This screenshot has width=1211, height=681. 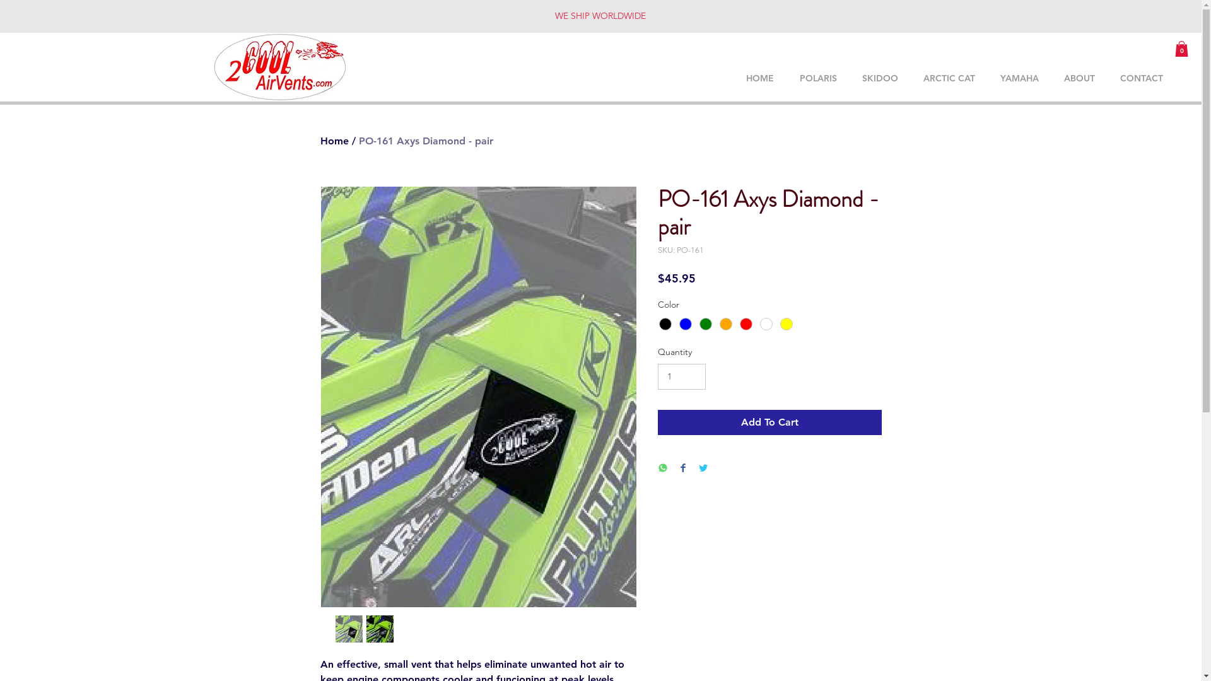 What do you see at coordinates (1182, 49) in the screenshot?
I see `0` at bounding box center [1182, 49].